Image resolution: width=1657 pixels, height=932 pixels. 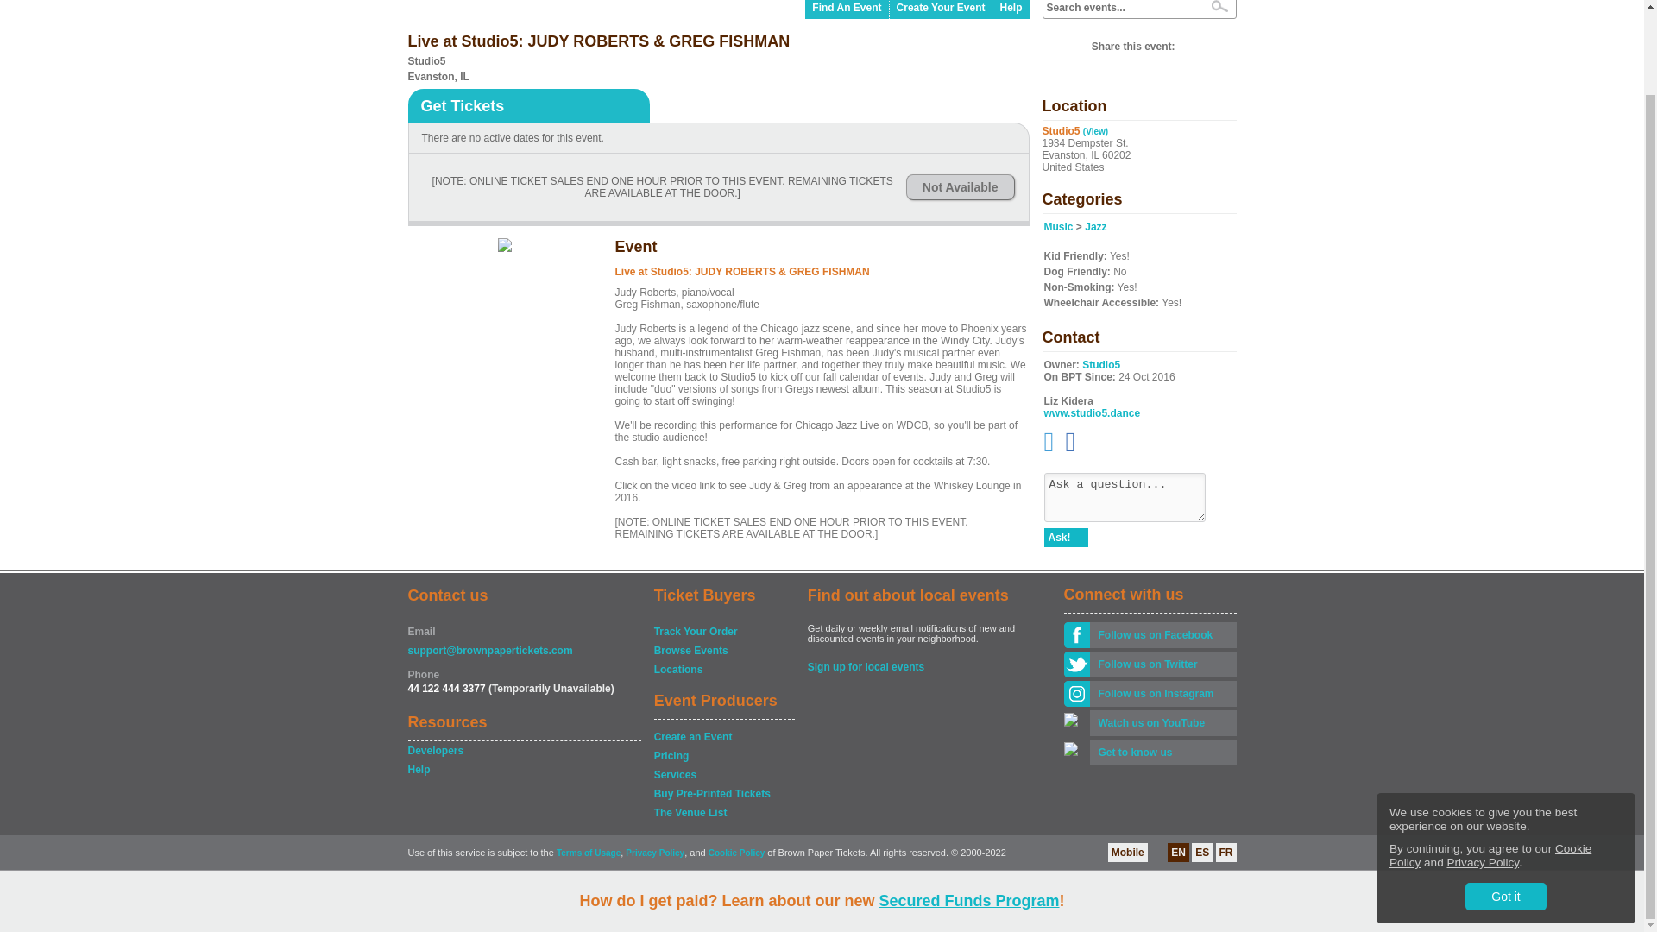 I want to click on Sign up for local events, so click(x=929, y=666).